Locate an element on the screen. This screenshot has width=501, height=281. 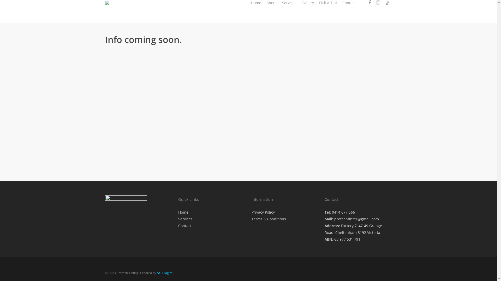
Services is located at coordinates (289, 3).